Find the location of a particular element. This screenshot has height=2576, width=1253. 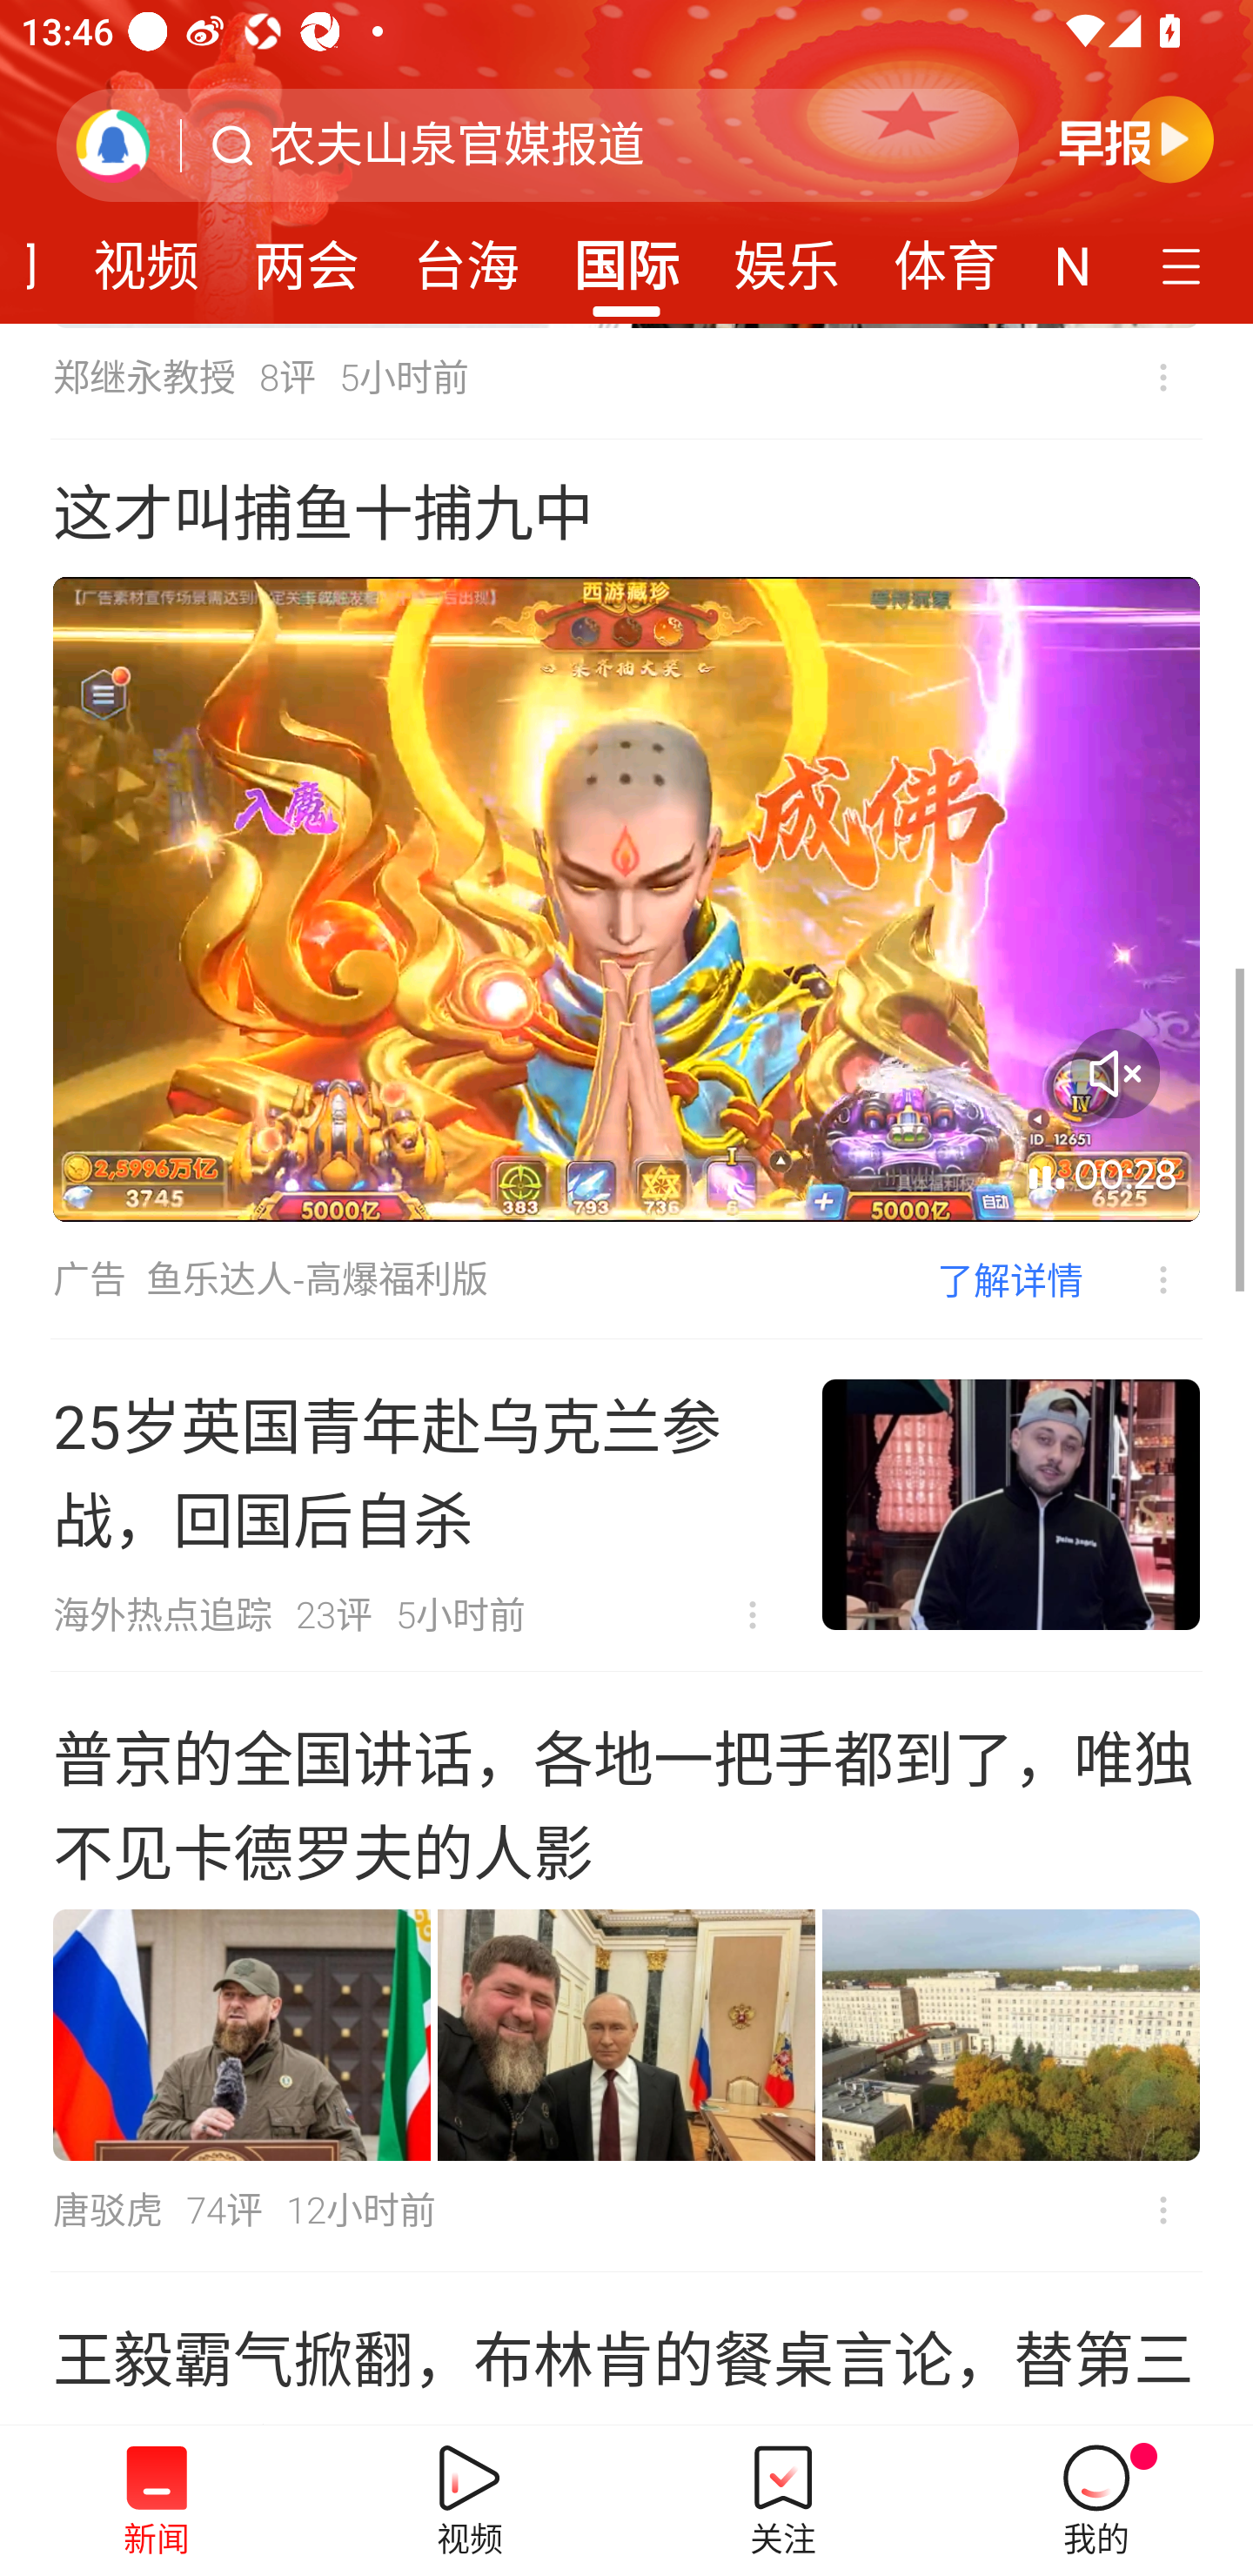

25岁英国青年赴乌克兰参战，回国后自杀 海外热点追踪 23评 5小时前  不感兴趣 is located at coordinates (626, 1506).